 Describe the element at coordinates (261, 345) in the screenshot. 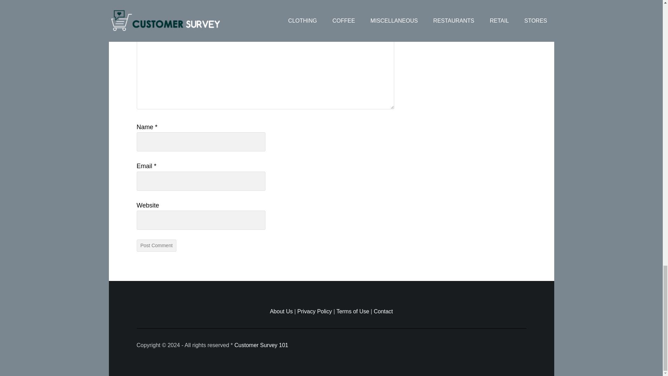

I see `Customer Survey 101` at that location.